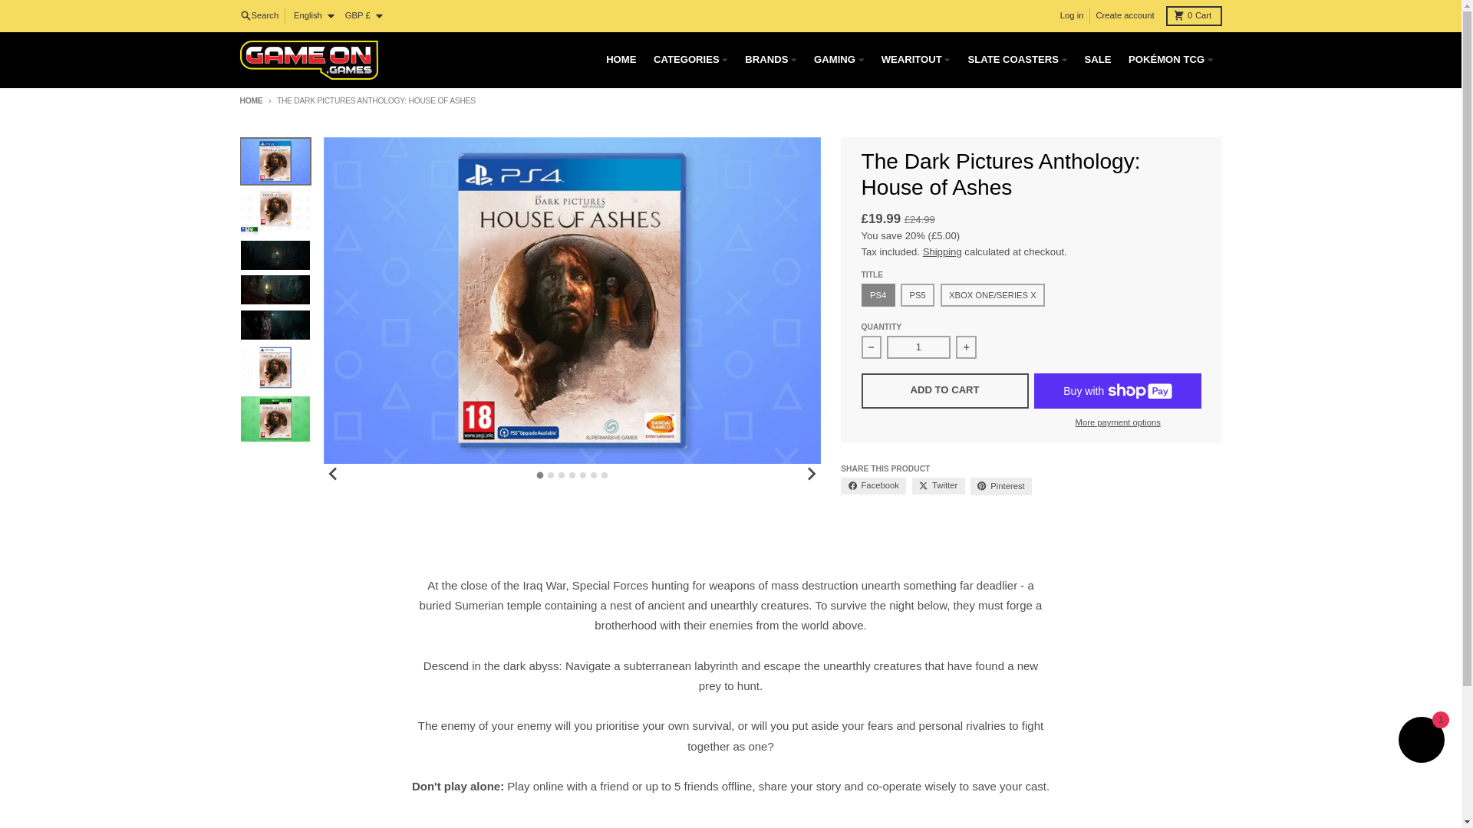  Describe the element at coordinates (259, 16) in the screenshot. I see `Back to the homepage` at that location.